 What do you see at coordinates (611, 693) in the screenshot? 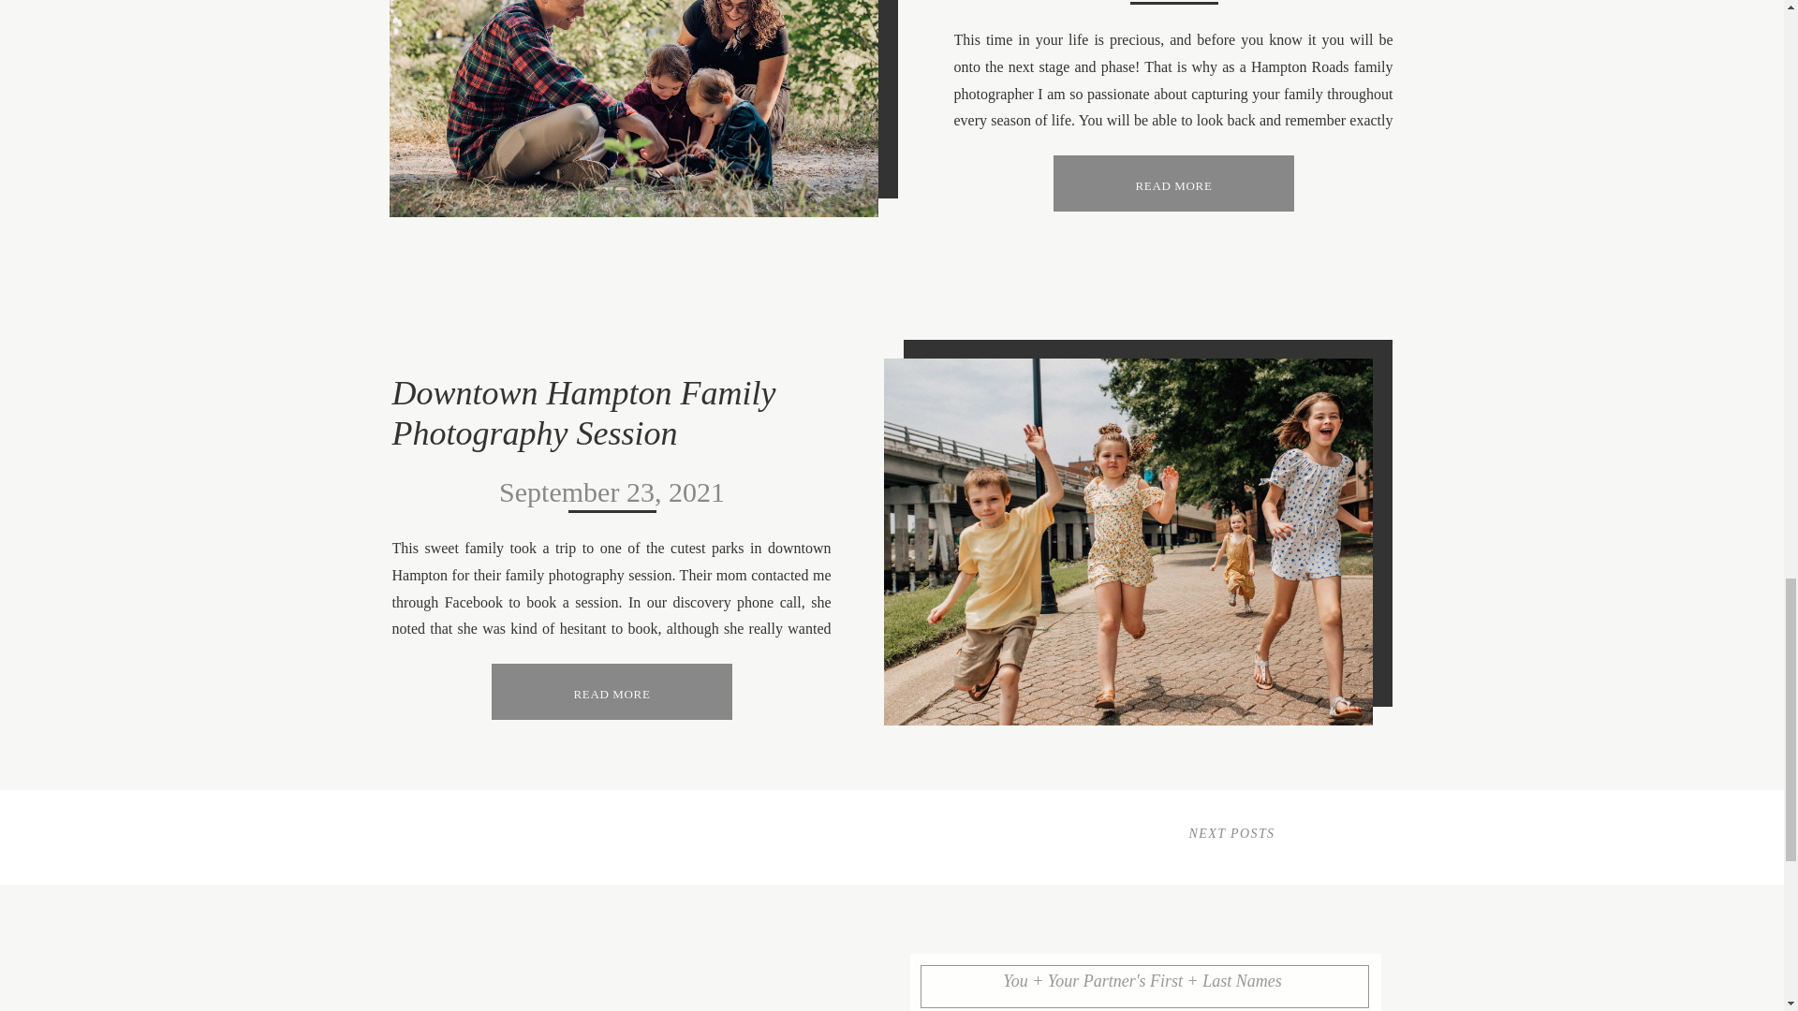
I see `Downtown Hampton Family Photography Session` at bounding box center [611, 693].